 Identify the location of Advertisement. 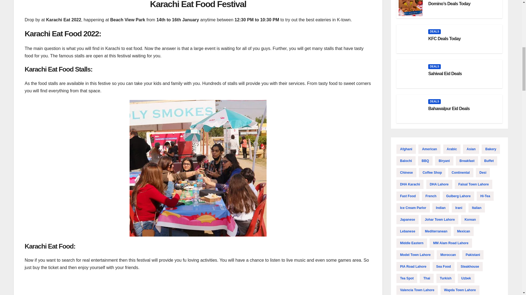
(198, 286).